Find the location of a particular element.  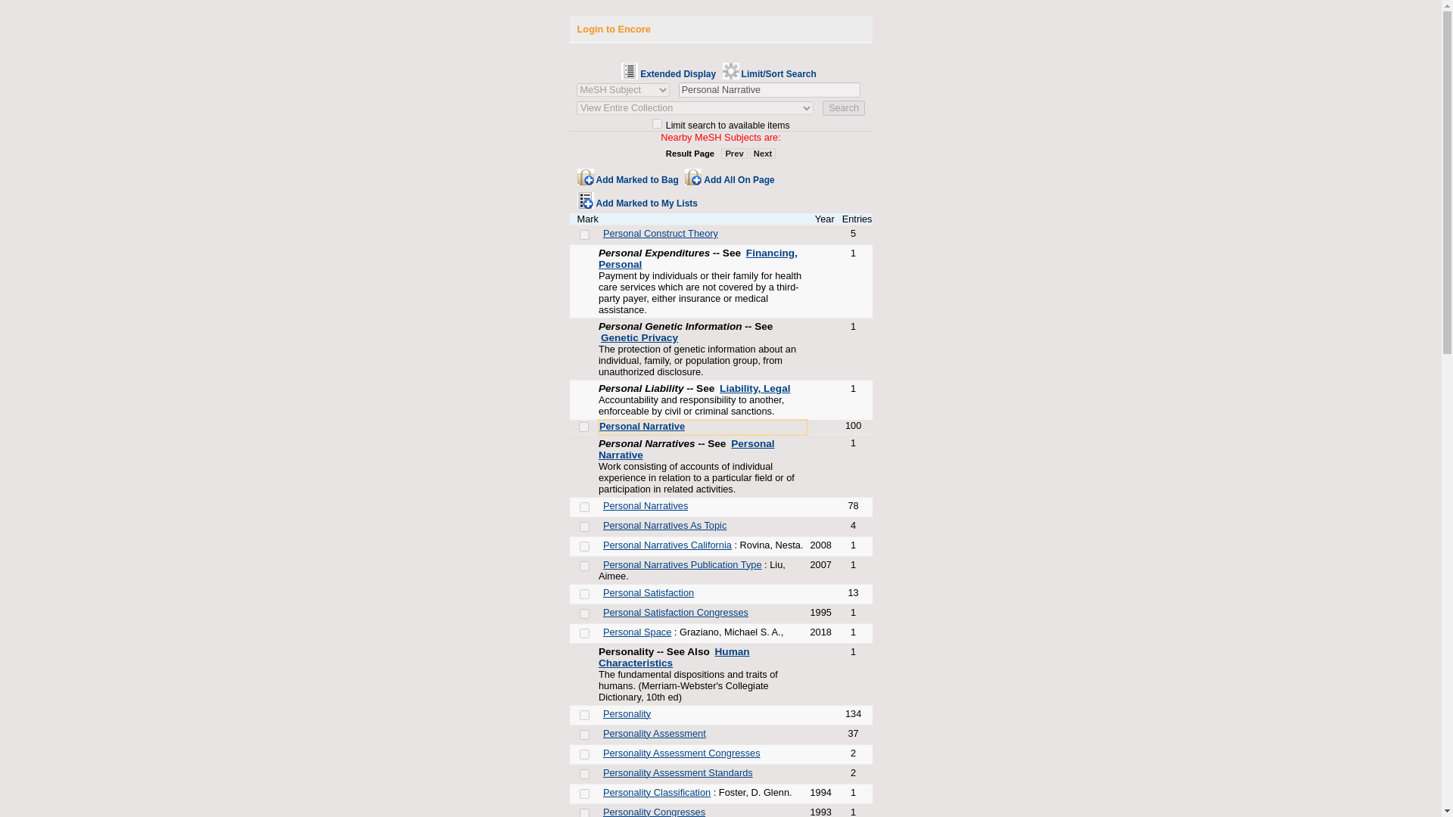

Personal Narratives As Topic is located at coordinates (664, 523).